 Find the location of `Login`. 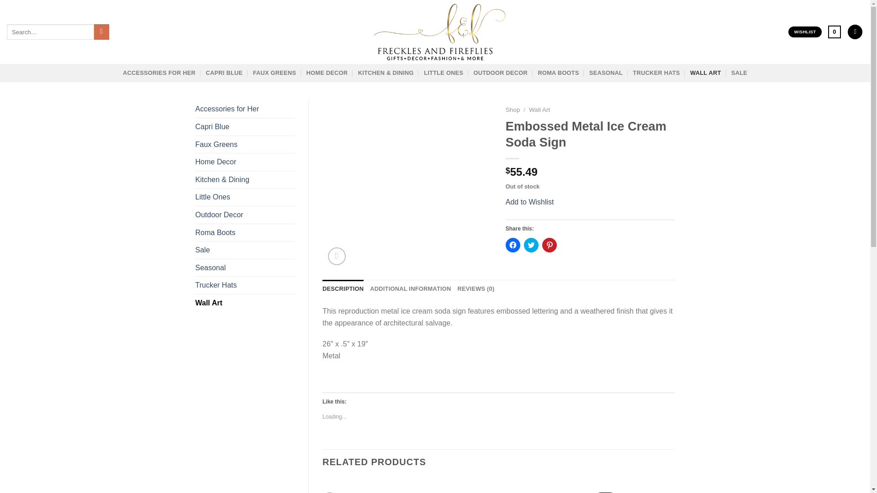

Login is located at coordinates (855, 32).